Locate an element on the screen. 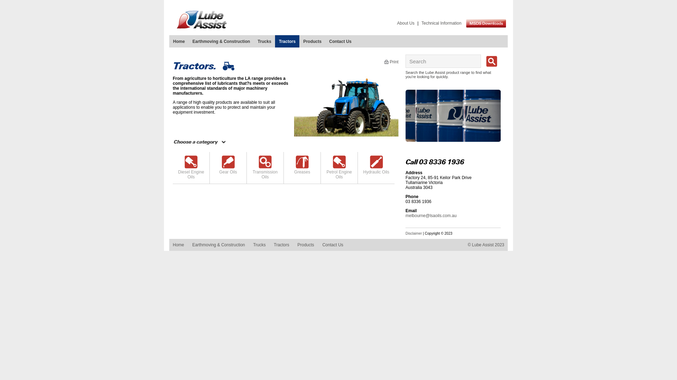 The image size is (677, 380). Petrol Engine Oils is located at coordinates (339, 170).